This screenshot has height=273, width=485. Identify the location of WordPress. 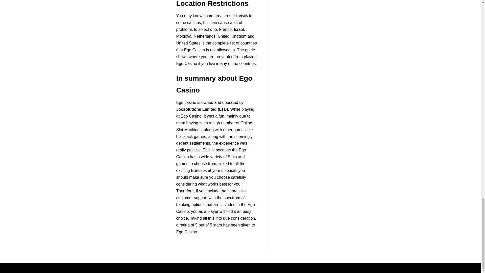
(258, 268).